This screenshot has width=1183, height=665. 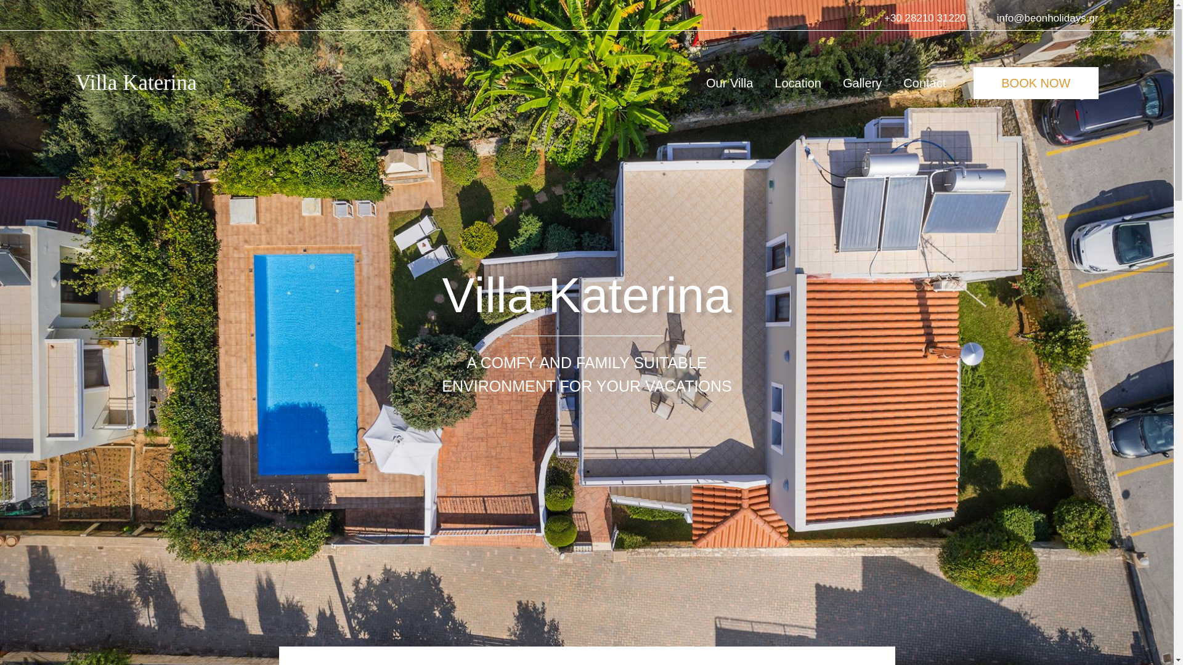 What do you see at coordinates (1035, 83) in the screenshot?
I see `BOOK NOW` at bounding box center [1035, 83].